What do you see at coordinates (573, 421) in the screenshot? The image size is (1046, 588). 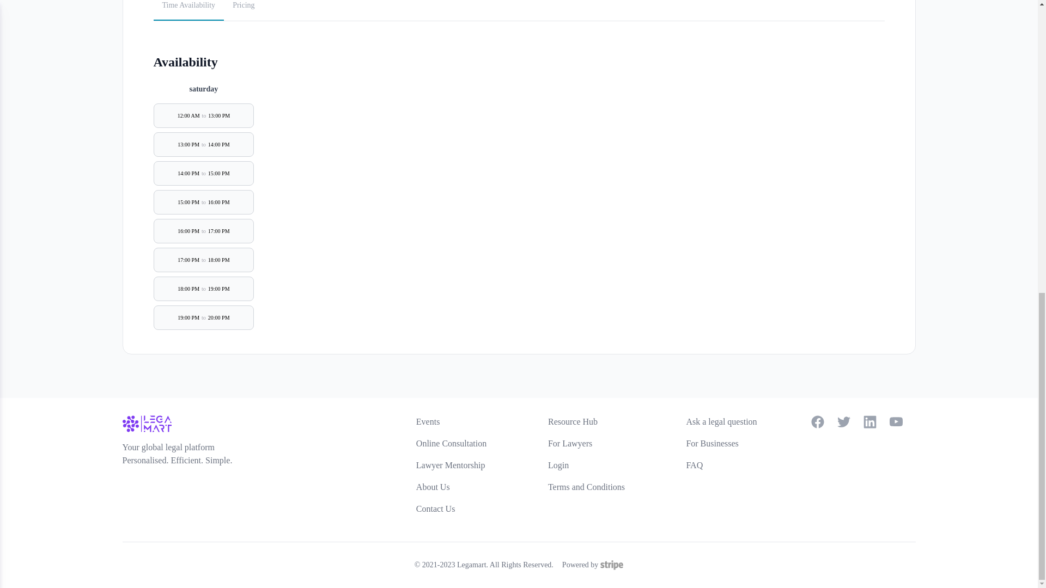 I see `Resource Hub` at bounding box center [573, 421].